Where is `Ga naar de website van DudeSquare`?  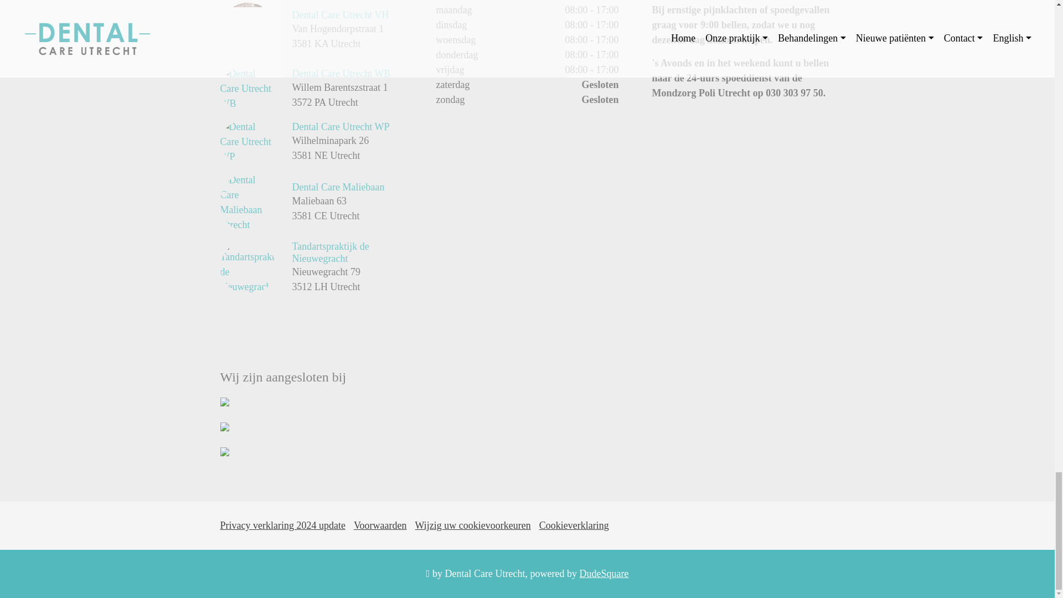
Ga naar de website van DudeSquare is located at coordinates (603, 574).